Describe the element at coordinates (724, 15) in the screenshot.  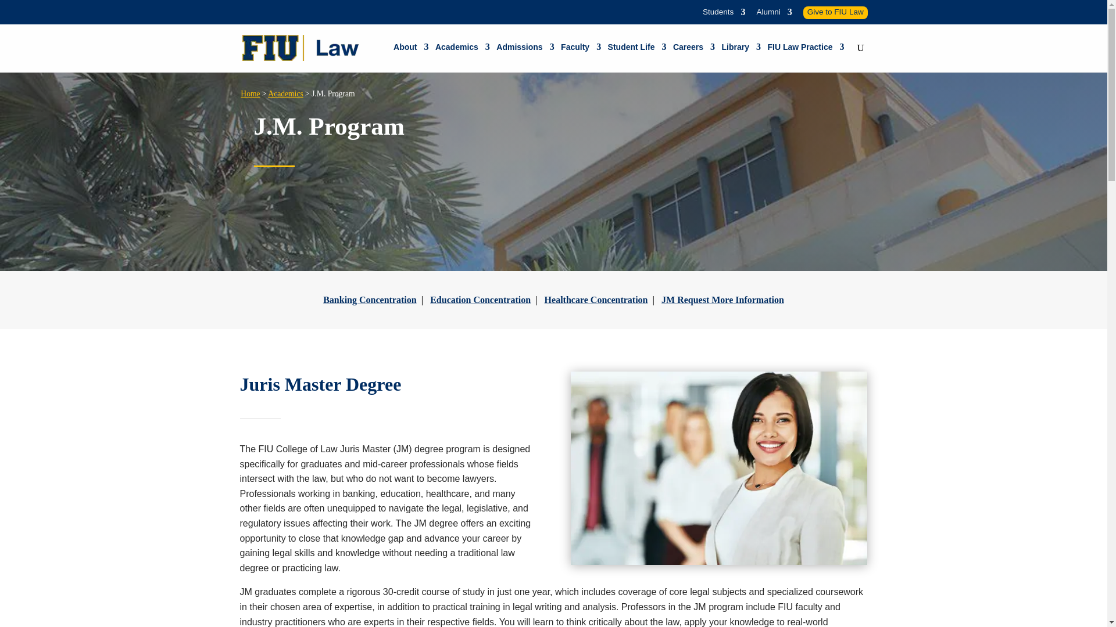
I see `Students` at that location.